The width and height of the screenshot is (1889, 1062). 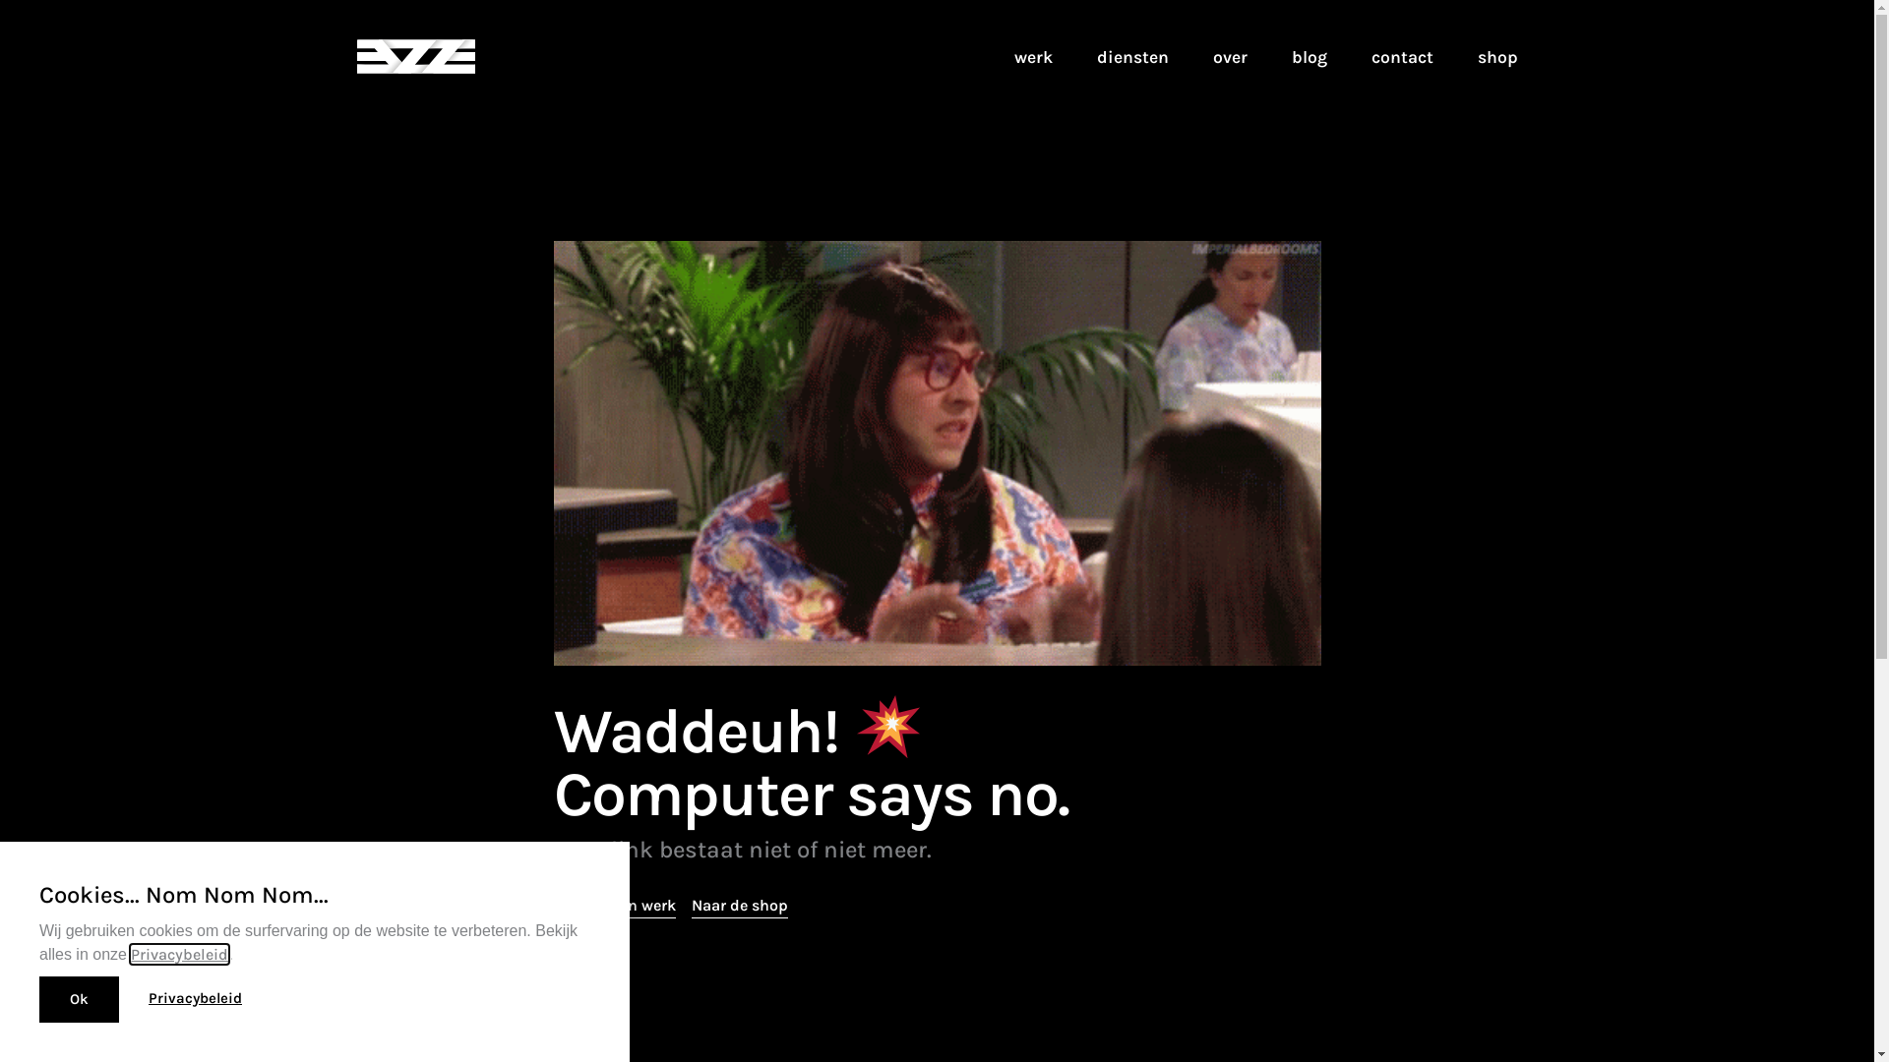 I want to click on werk, so click(x=1033, y=56).